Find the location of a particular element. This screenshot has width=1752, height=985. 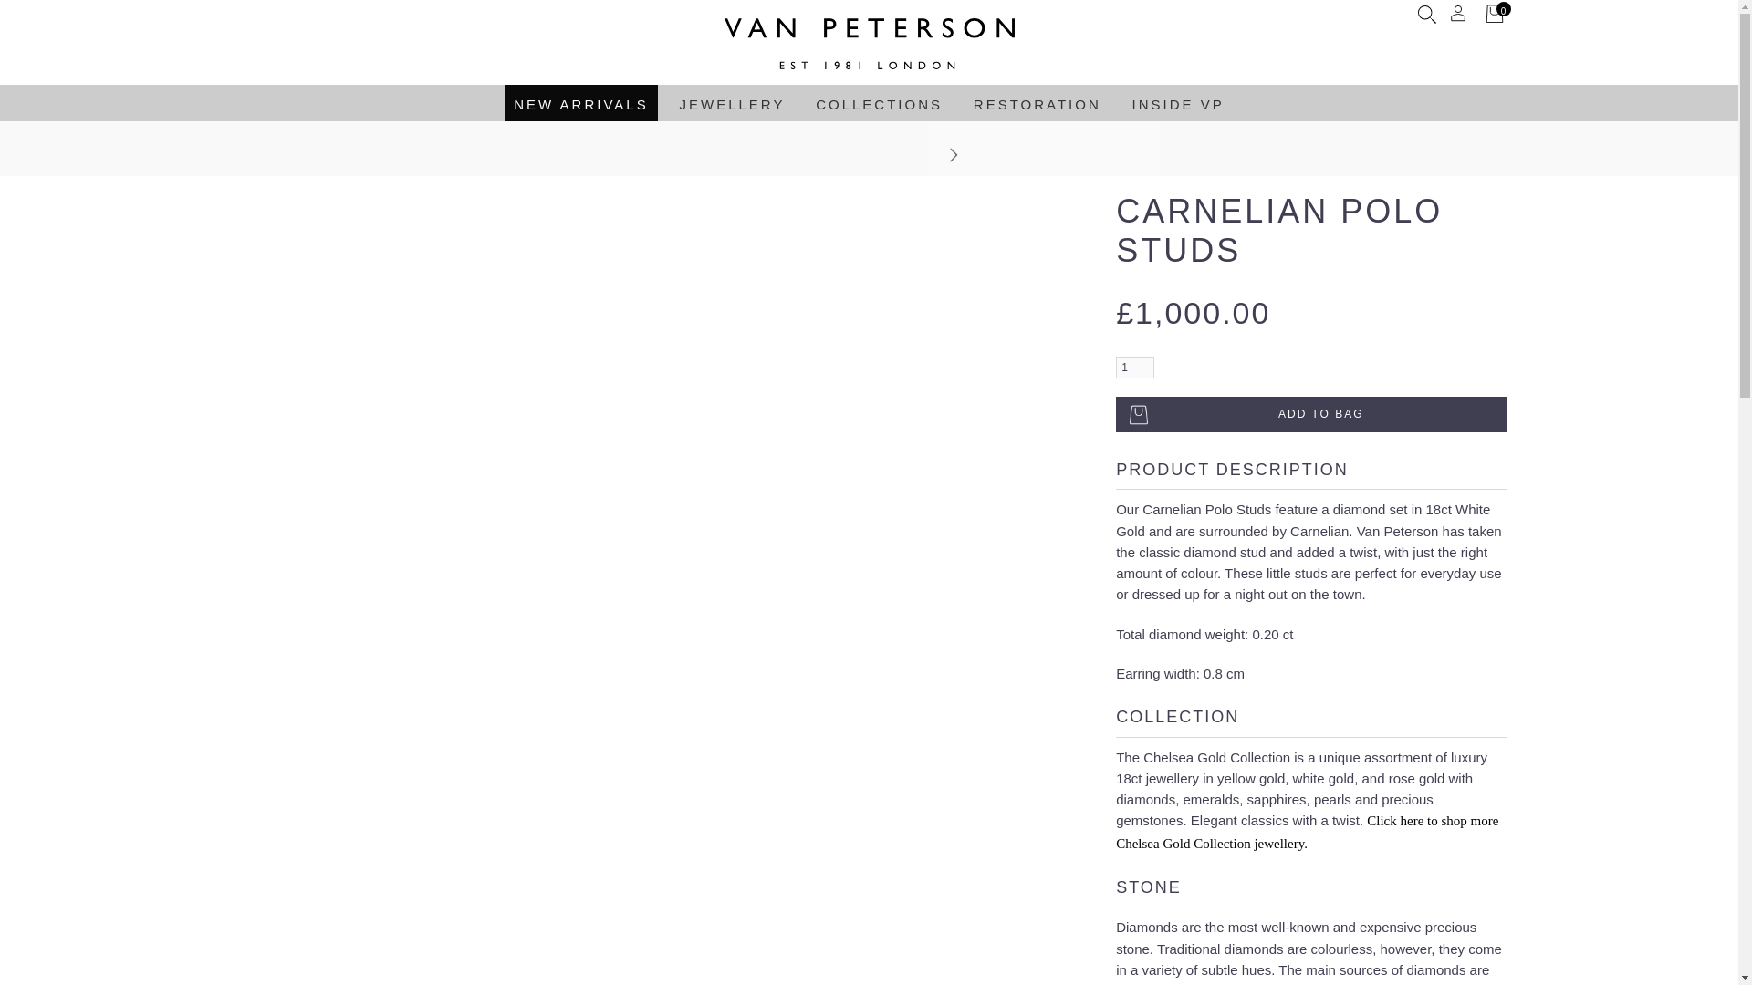

Next is located at coordinates (953, 155).